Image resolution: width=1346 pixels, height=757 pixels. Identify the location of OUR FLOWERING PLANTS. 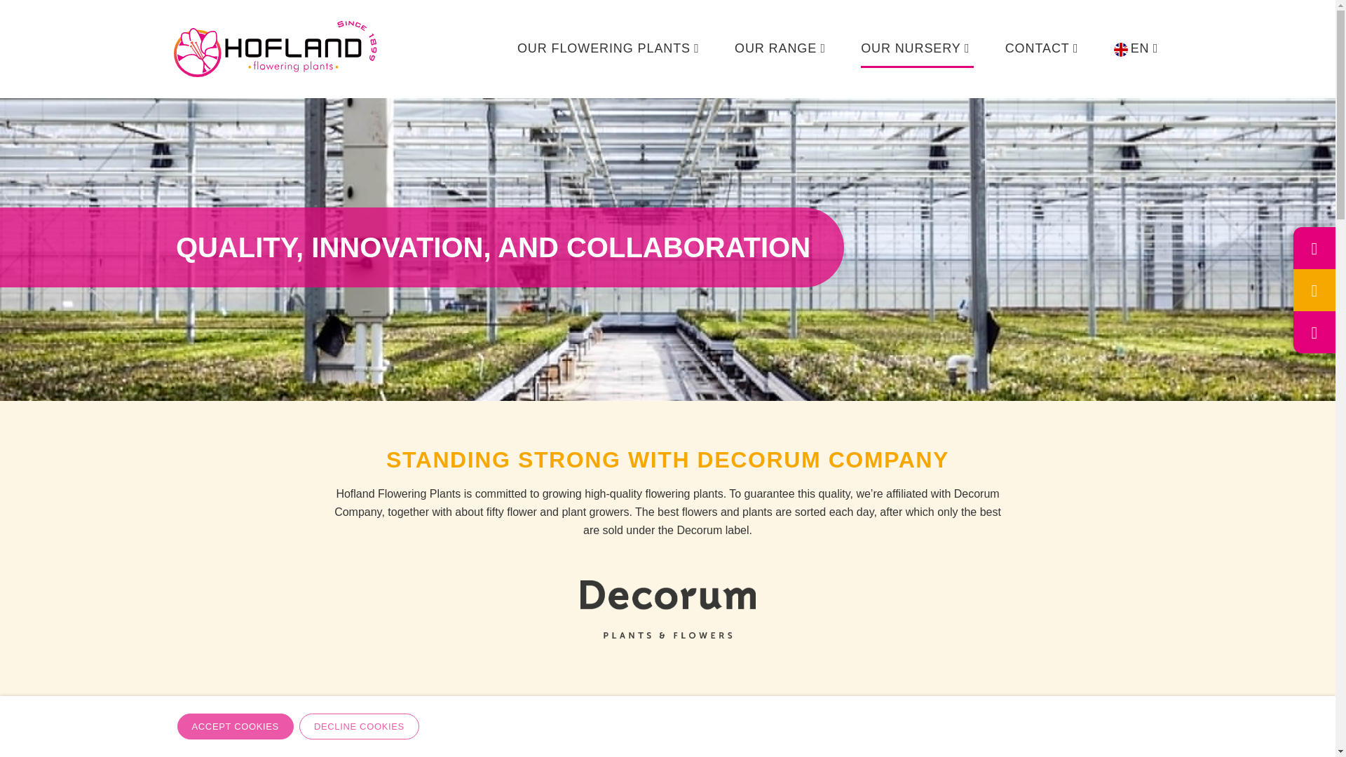
(610, 49).